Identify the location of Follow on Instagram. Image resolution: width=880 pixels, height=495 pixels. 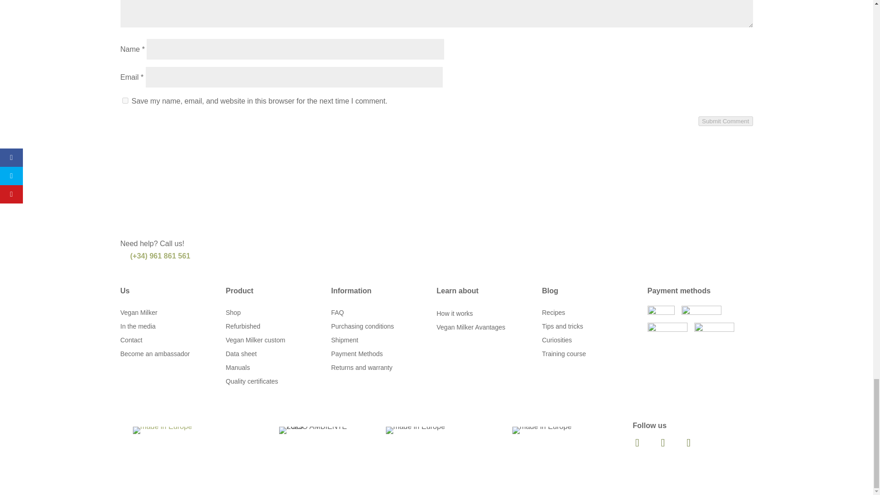
(663, 443).